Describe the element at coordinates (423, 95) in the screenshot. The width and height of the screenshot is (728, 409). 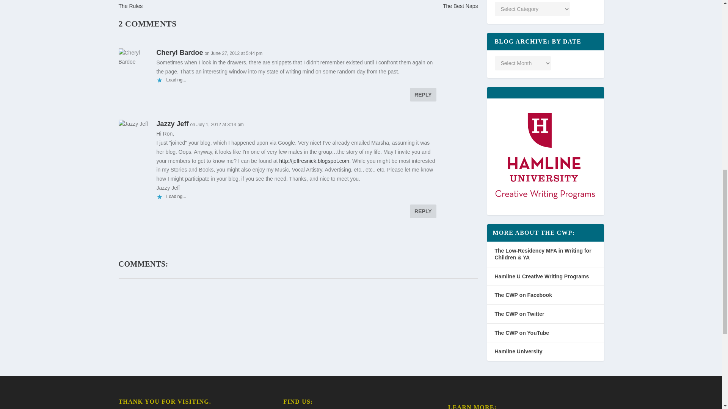
I see `REPLY` at that location.